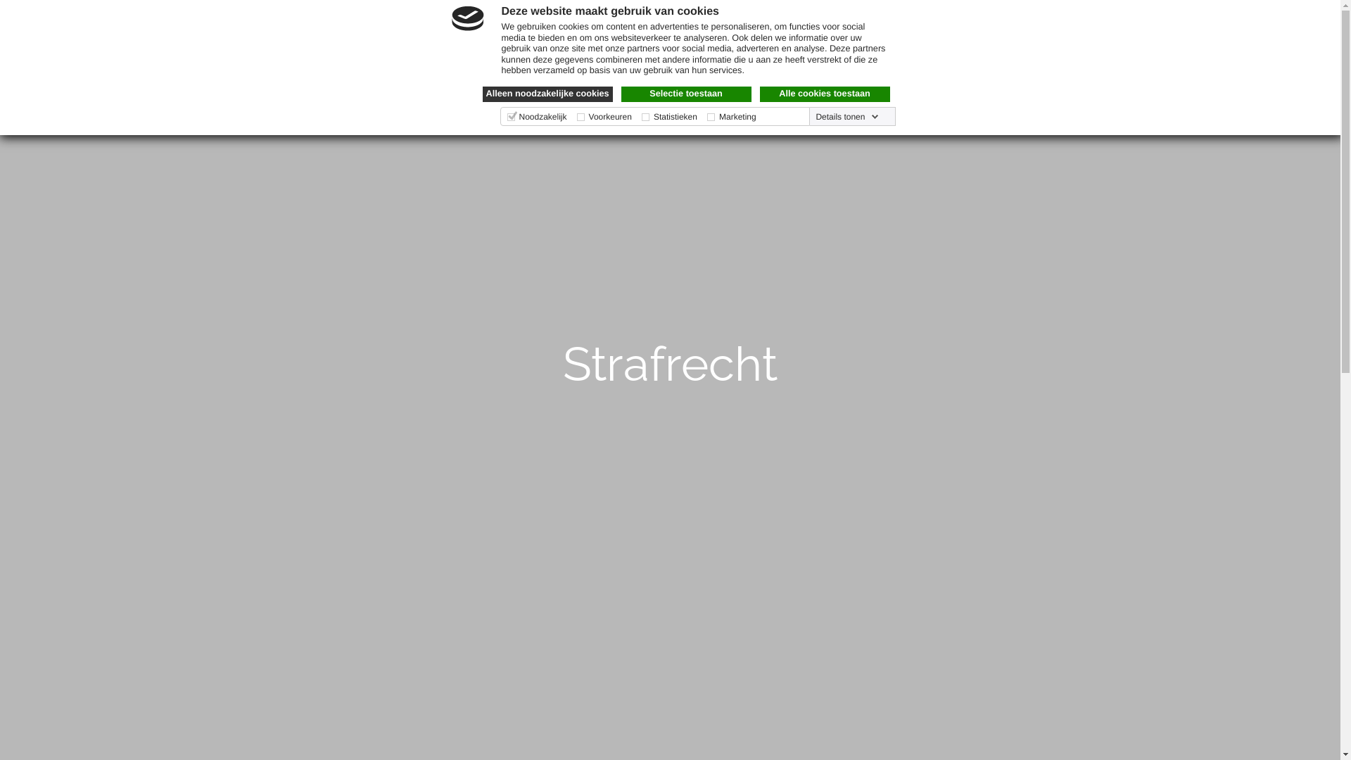  Describe the element at coordinates (396, 24) in the screenshot. I see `Home` at that location.